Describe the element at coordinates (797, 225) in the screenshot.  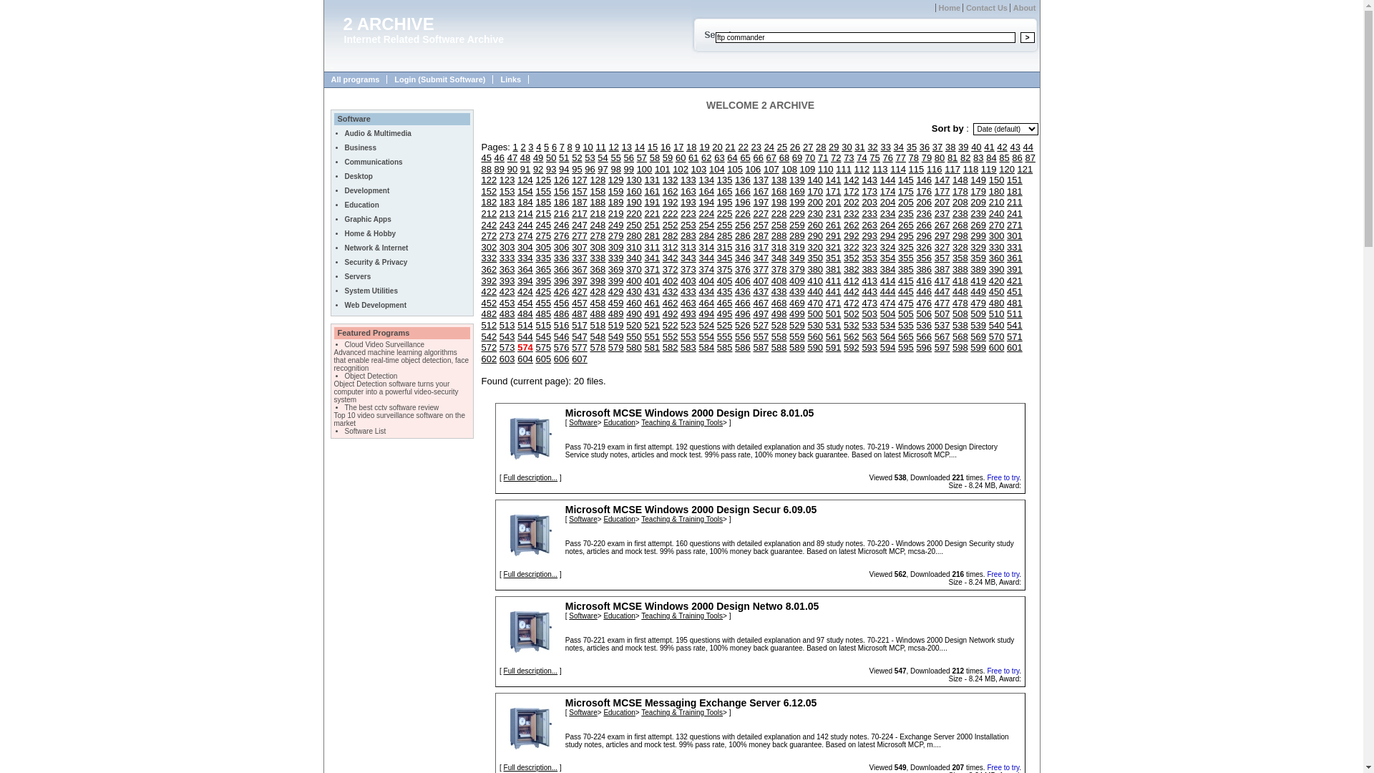
I see `259` at that location.